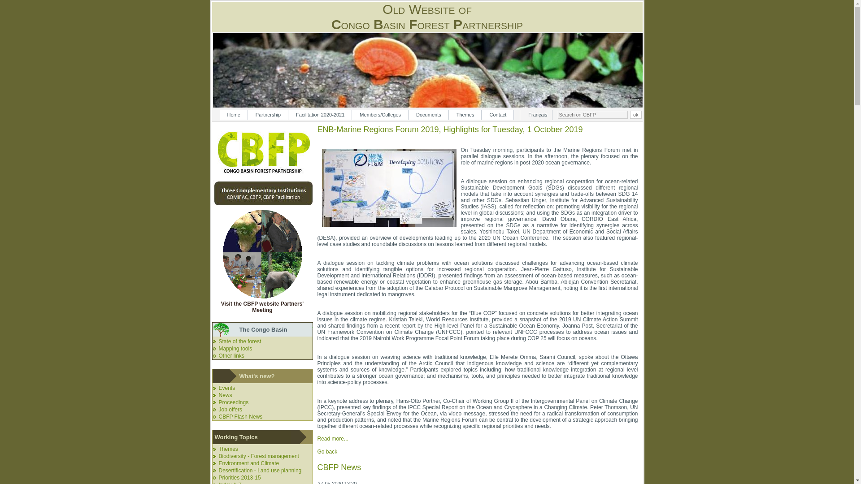  I want to click on Partnership, so click(268, 115).